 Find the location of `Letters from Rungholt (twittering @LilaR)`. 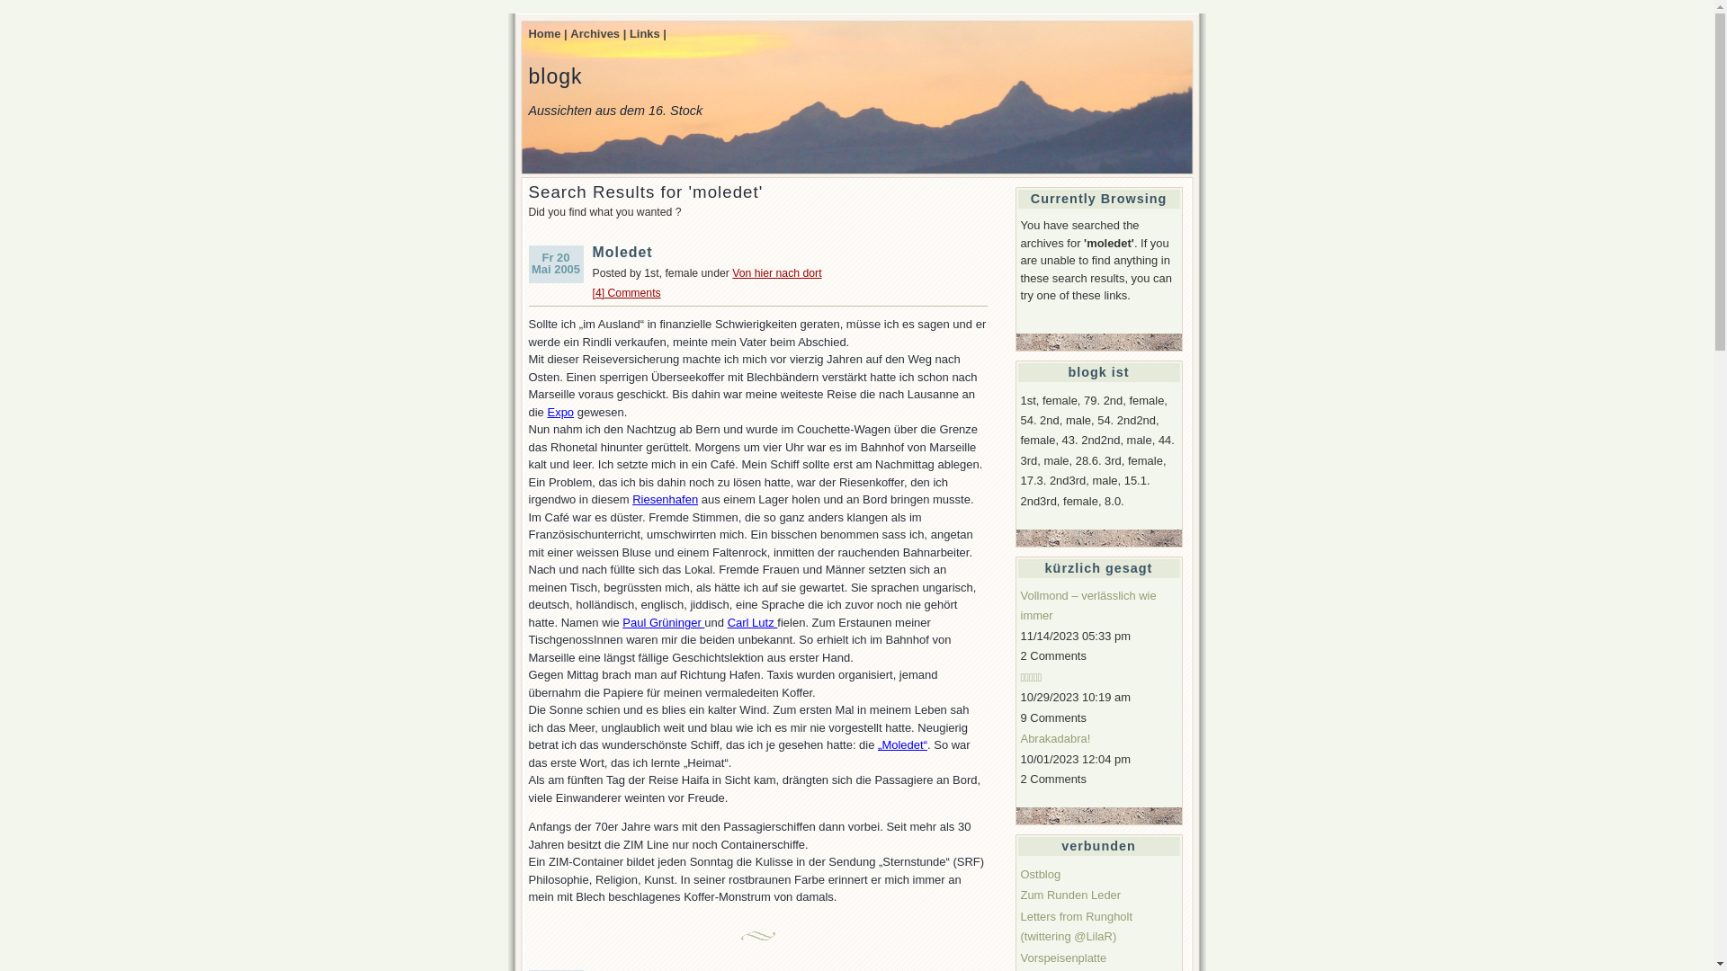

Letters from Rungholt (twittering @LilaR) is located at coordinates (1076, 926).